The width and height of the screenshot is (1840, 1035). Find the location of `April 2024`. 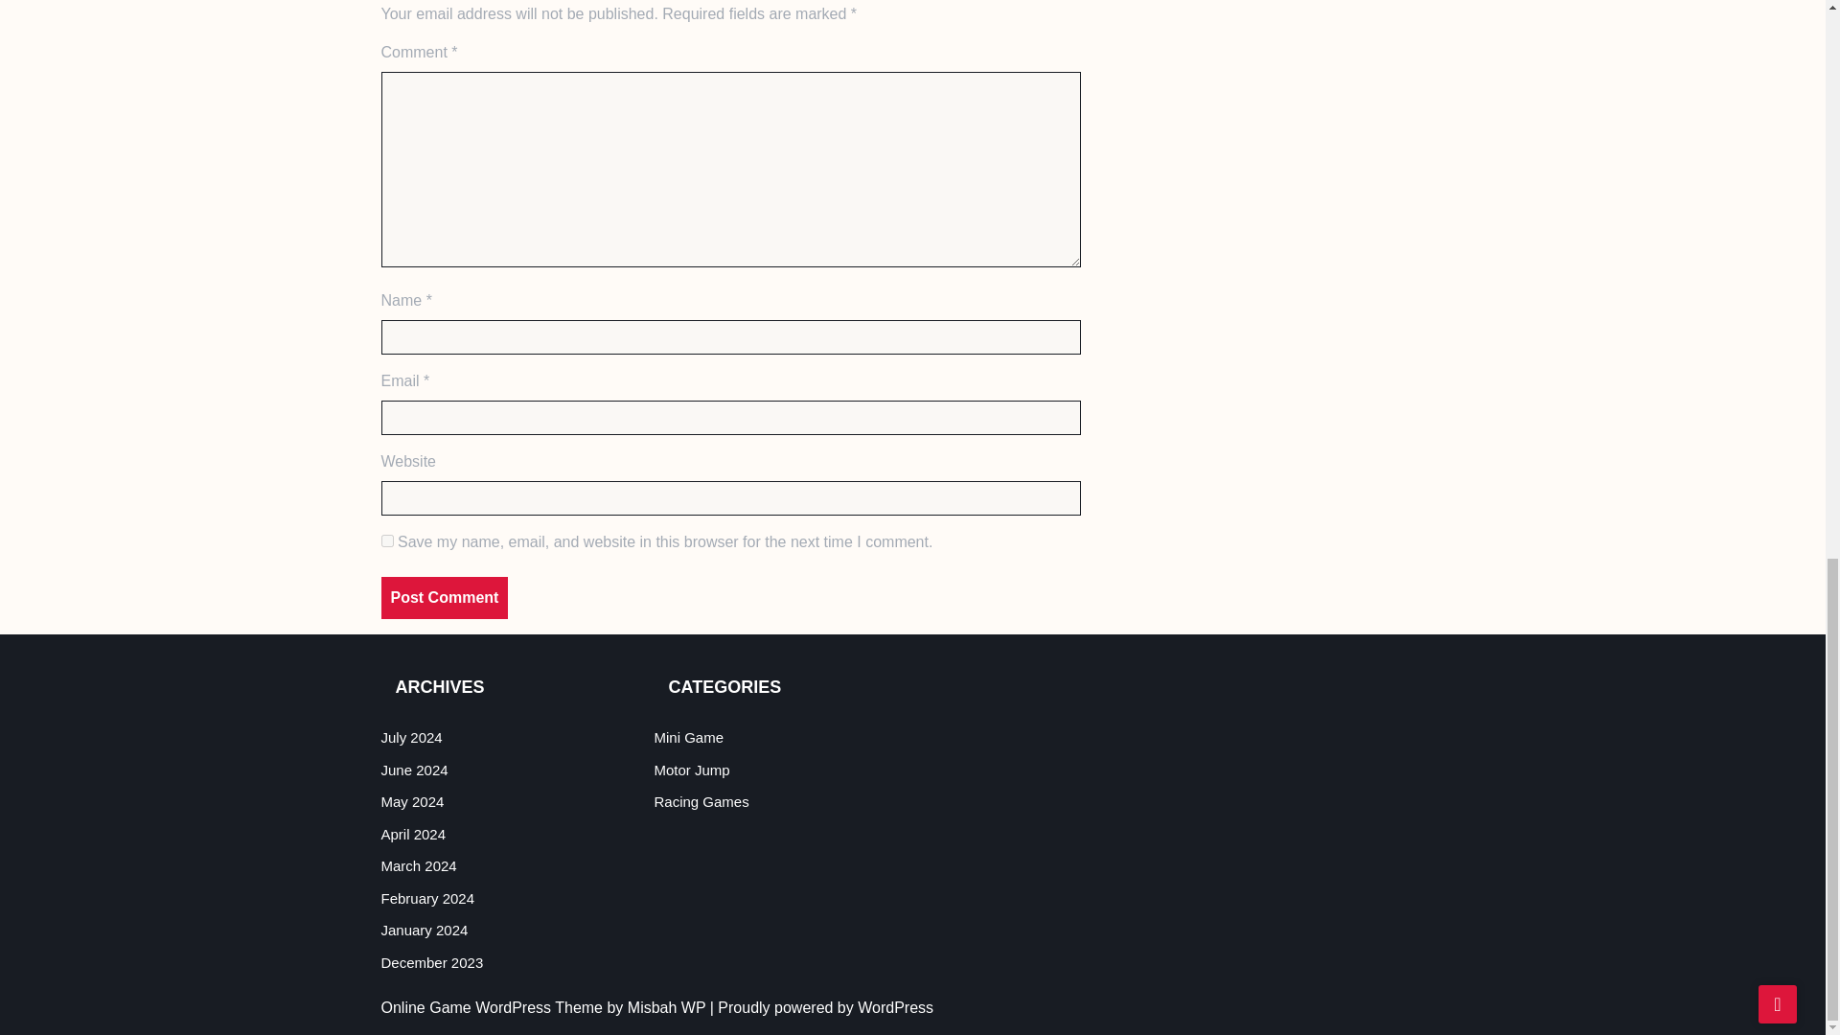

April 2024 is located at coordinates (414, 834).